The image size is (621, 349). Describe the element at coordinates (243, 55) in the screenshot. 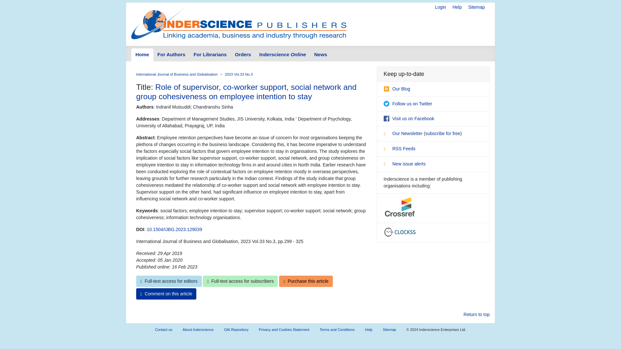

I see `Orders` at that location.